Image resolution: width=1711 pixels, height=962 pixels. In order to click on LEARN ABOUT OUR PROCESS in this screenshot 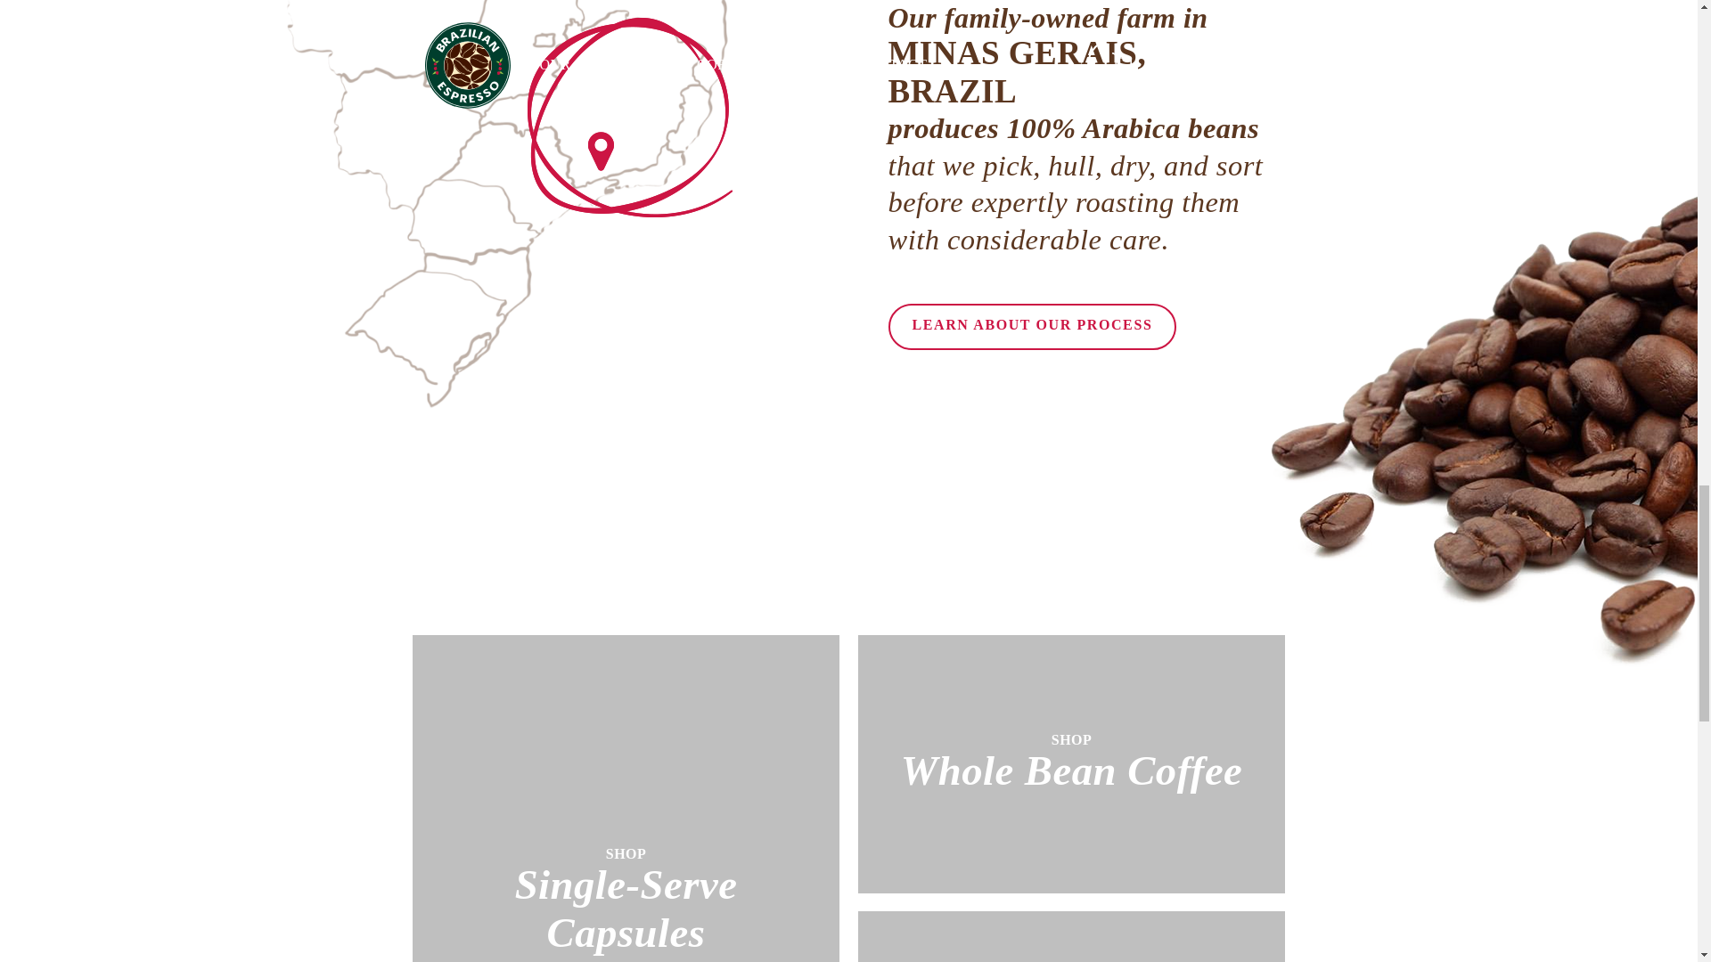, I will do `click(1032, 327)`.